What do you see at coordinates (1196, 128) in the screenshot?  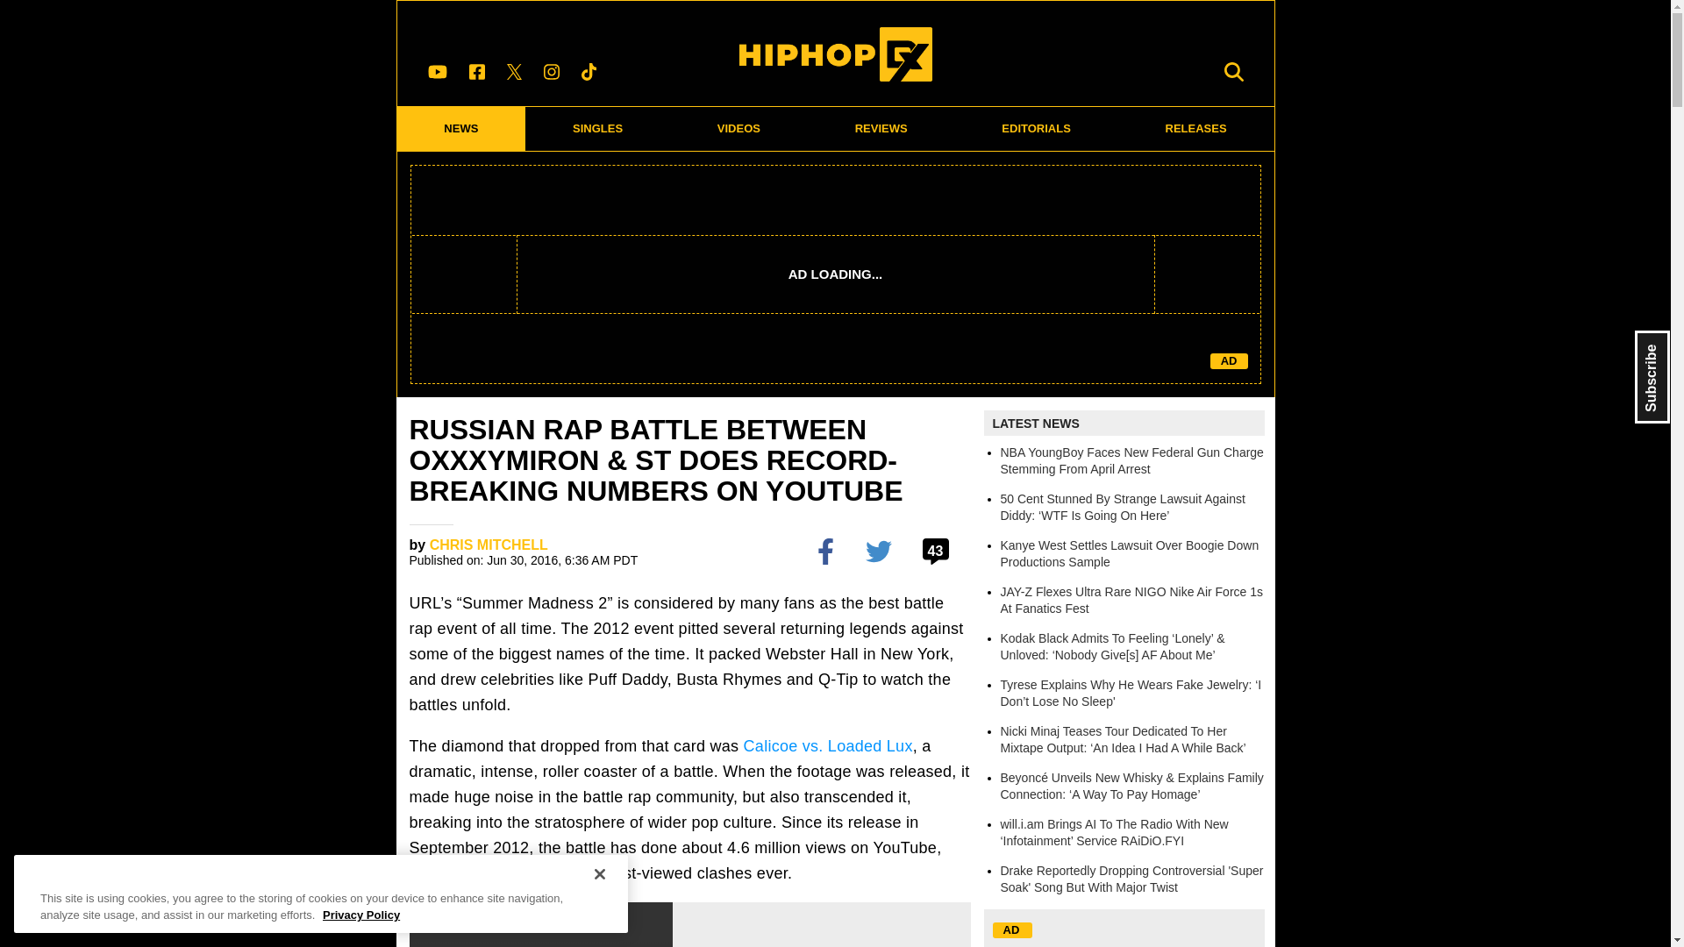 I see `RELEASES` at bounding box center [1196, 128].